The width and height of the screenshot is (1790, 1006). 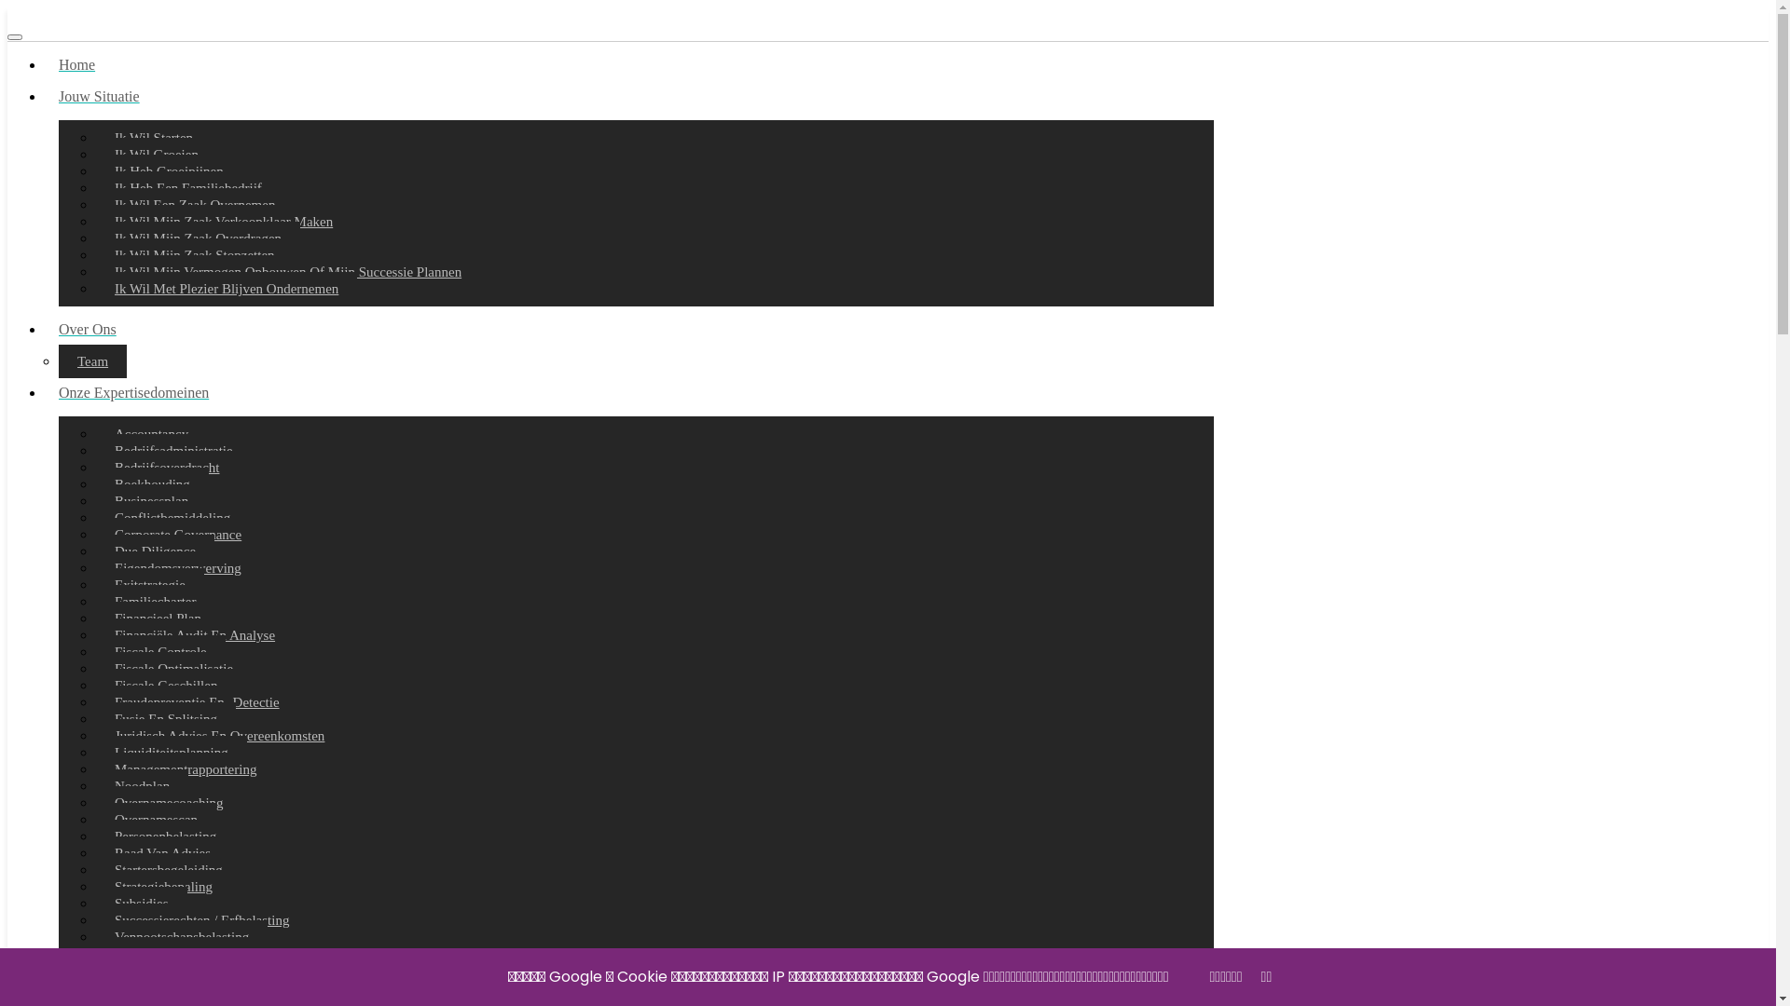 I want to click on Subsidies, so click(x=142, y=904).